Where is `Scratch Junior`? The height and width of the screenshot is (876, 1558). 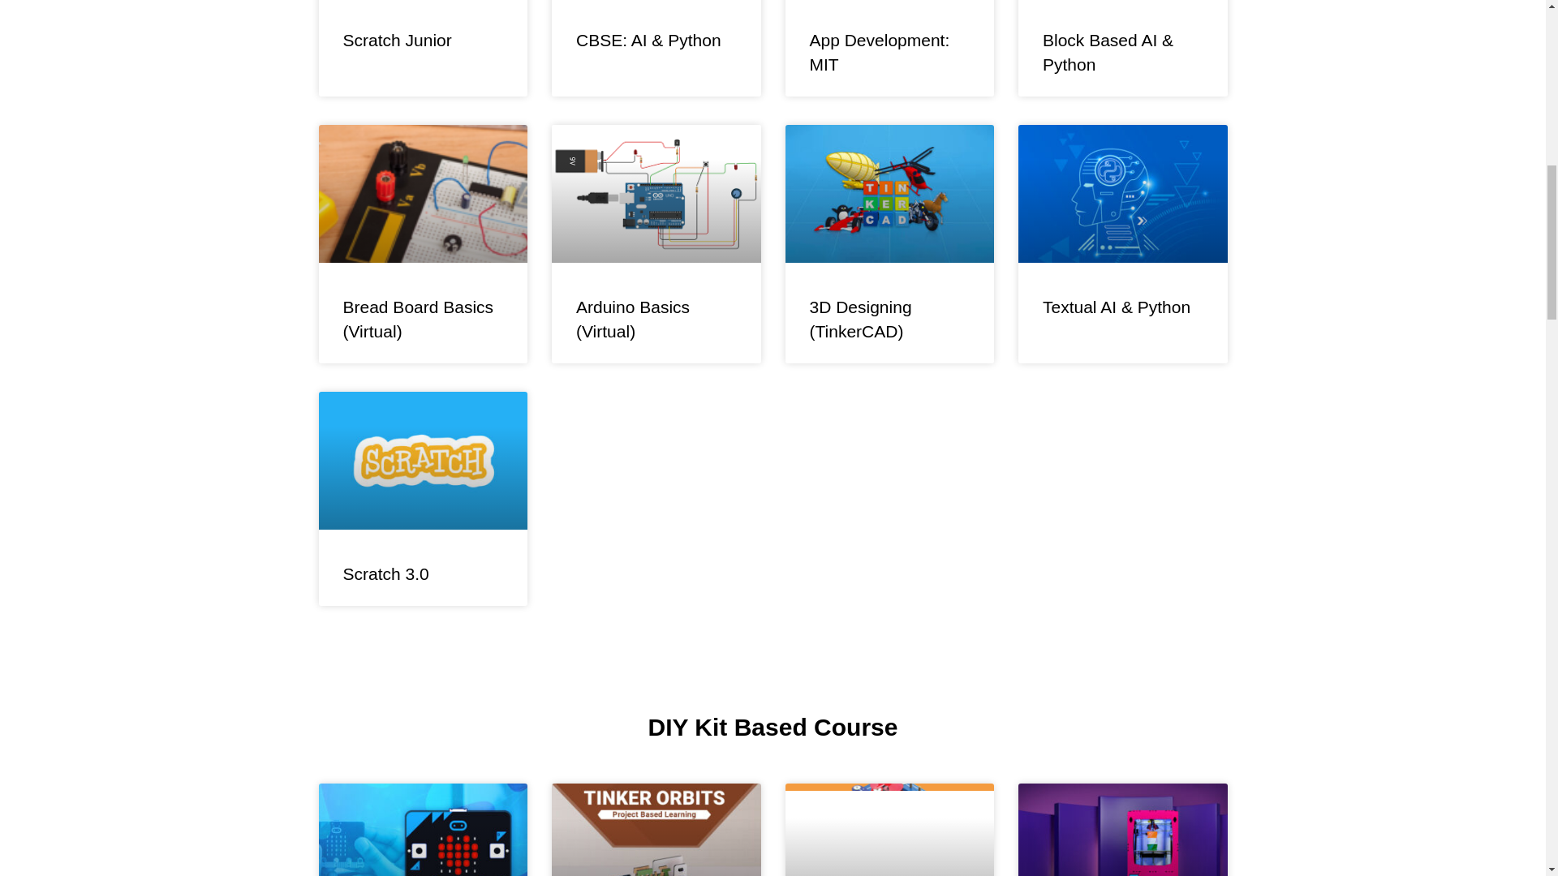
Scratch Junior is located at coordinates (397, 39).